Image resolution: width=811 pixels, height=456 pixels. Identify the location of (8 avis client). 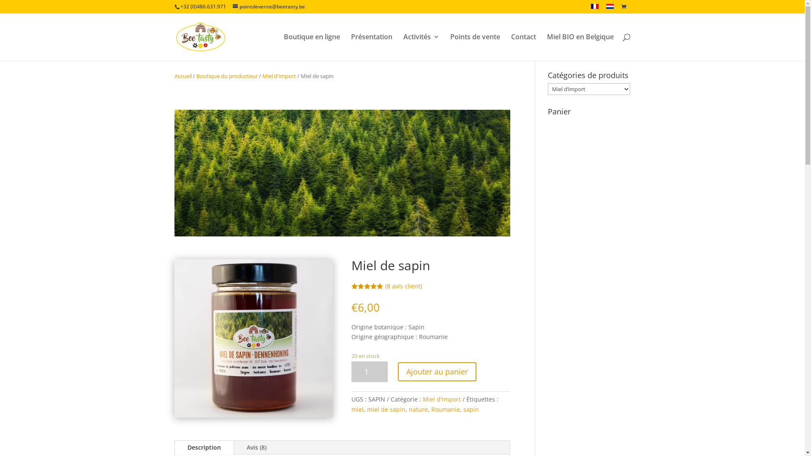
(403, 286).